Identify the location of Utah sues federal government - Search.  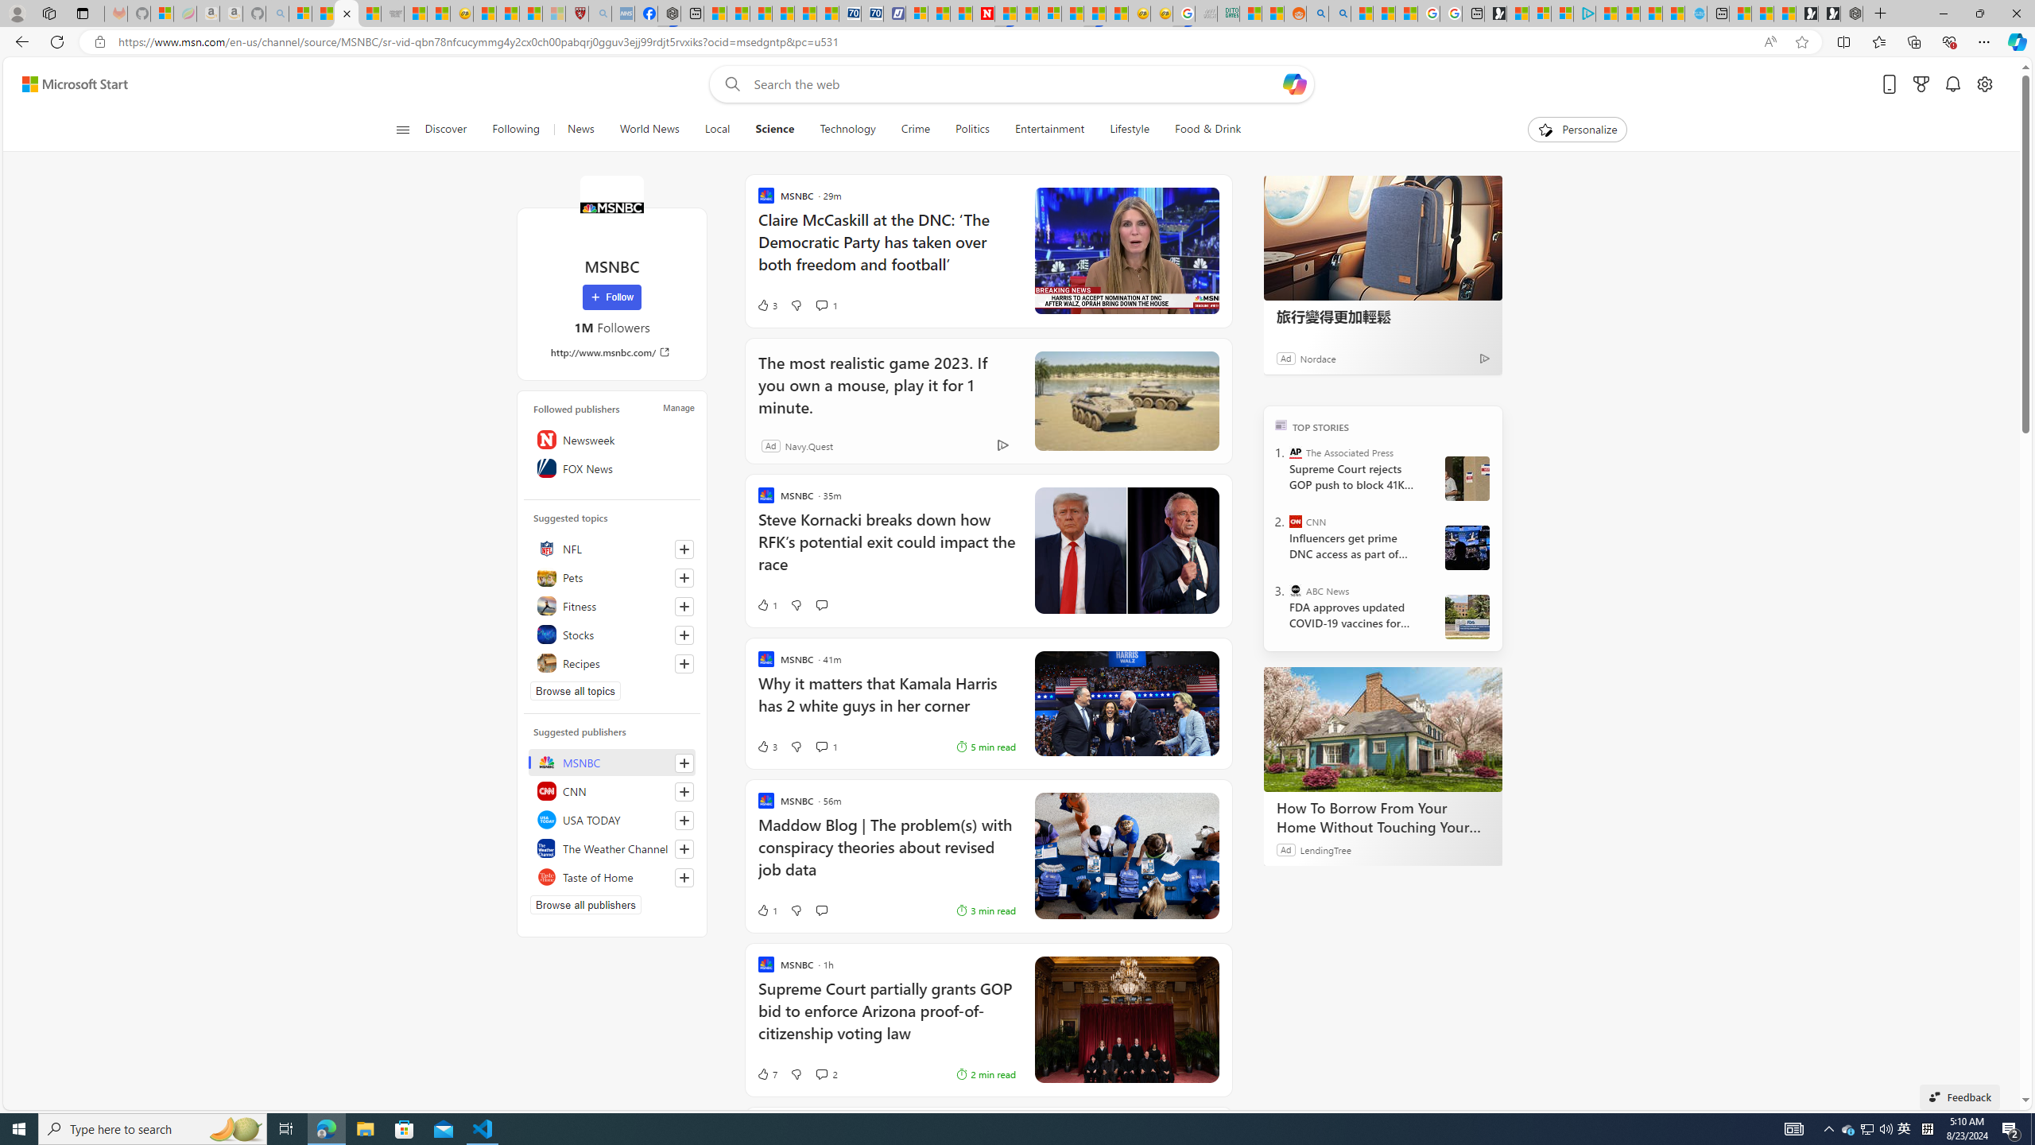
(1340, 14).